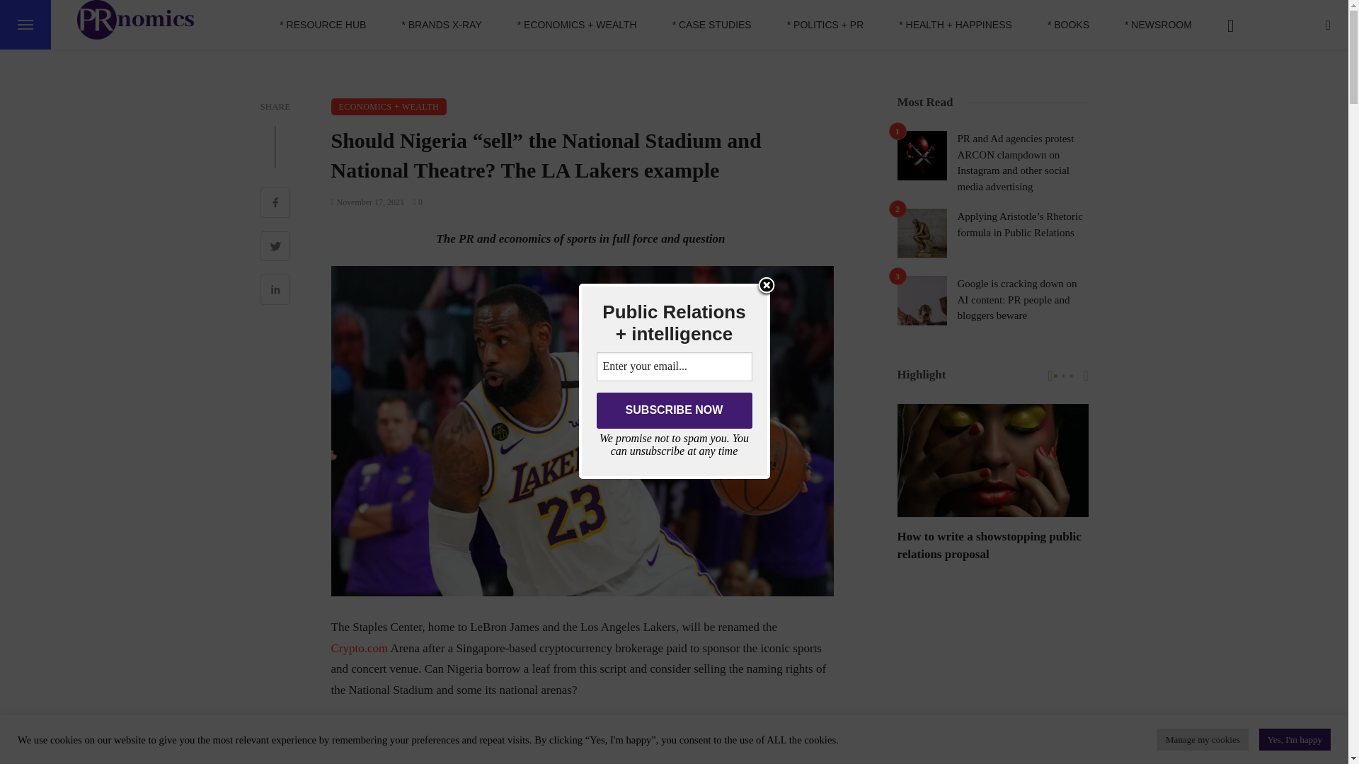  What do you see at coordinates (360, 647) in the screenshot?
I see `Crypto.com` at bounding box center [360, 647].